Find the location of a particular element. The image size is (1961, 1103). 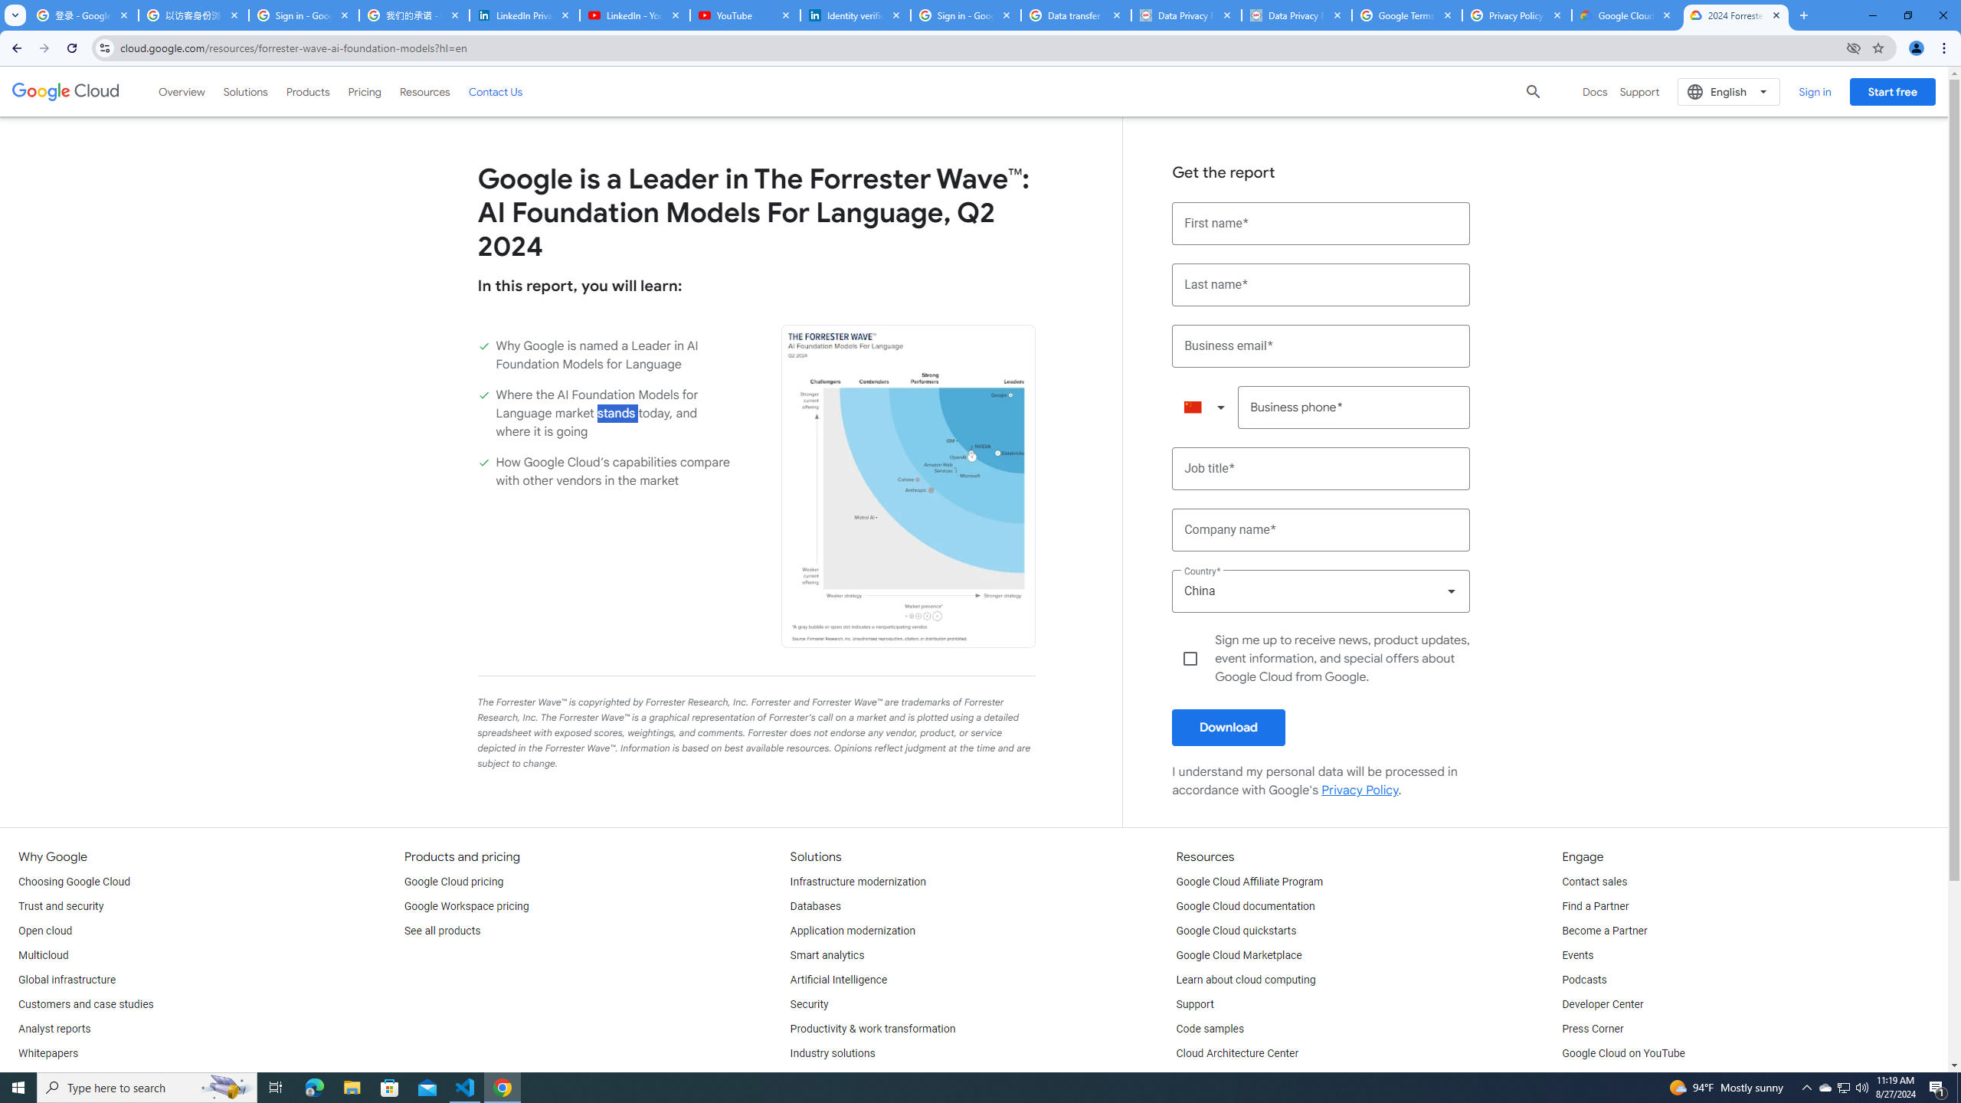

Podcasts is located at coordinates (1584, 980).